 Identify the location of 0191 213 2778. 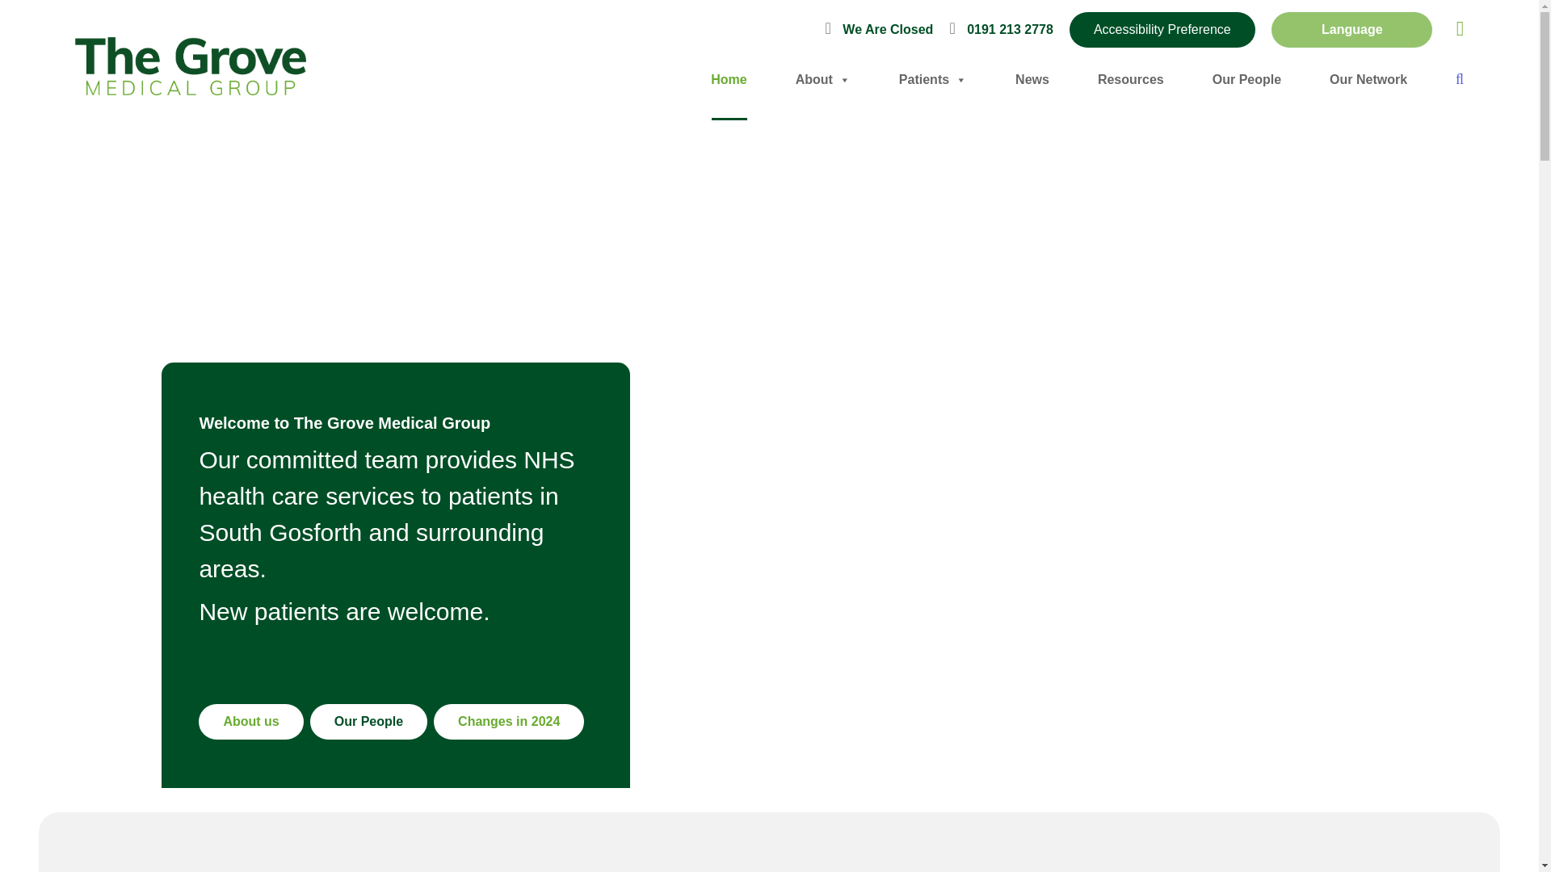
(1001, 29).